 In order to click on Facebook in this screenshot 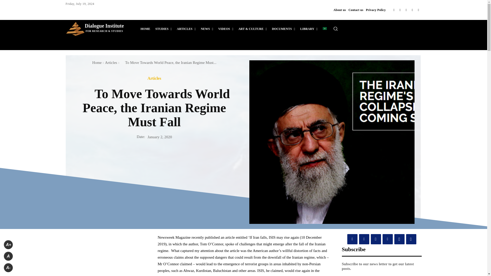, I will do `click(394, 10)`.